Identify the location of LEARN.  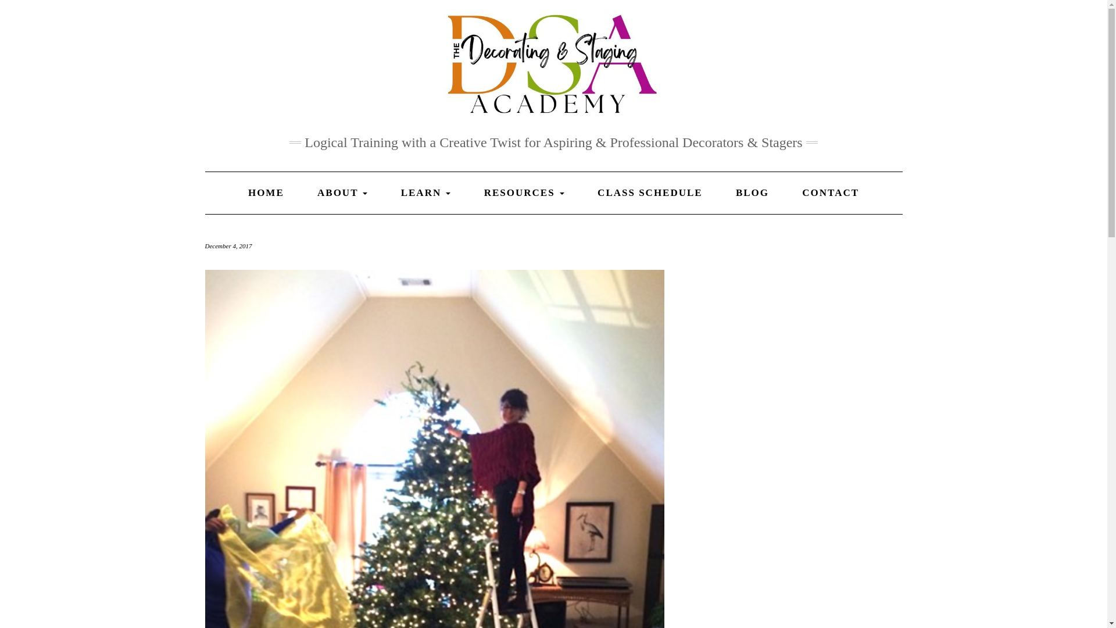
(425, 193).